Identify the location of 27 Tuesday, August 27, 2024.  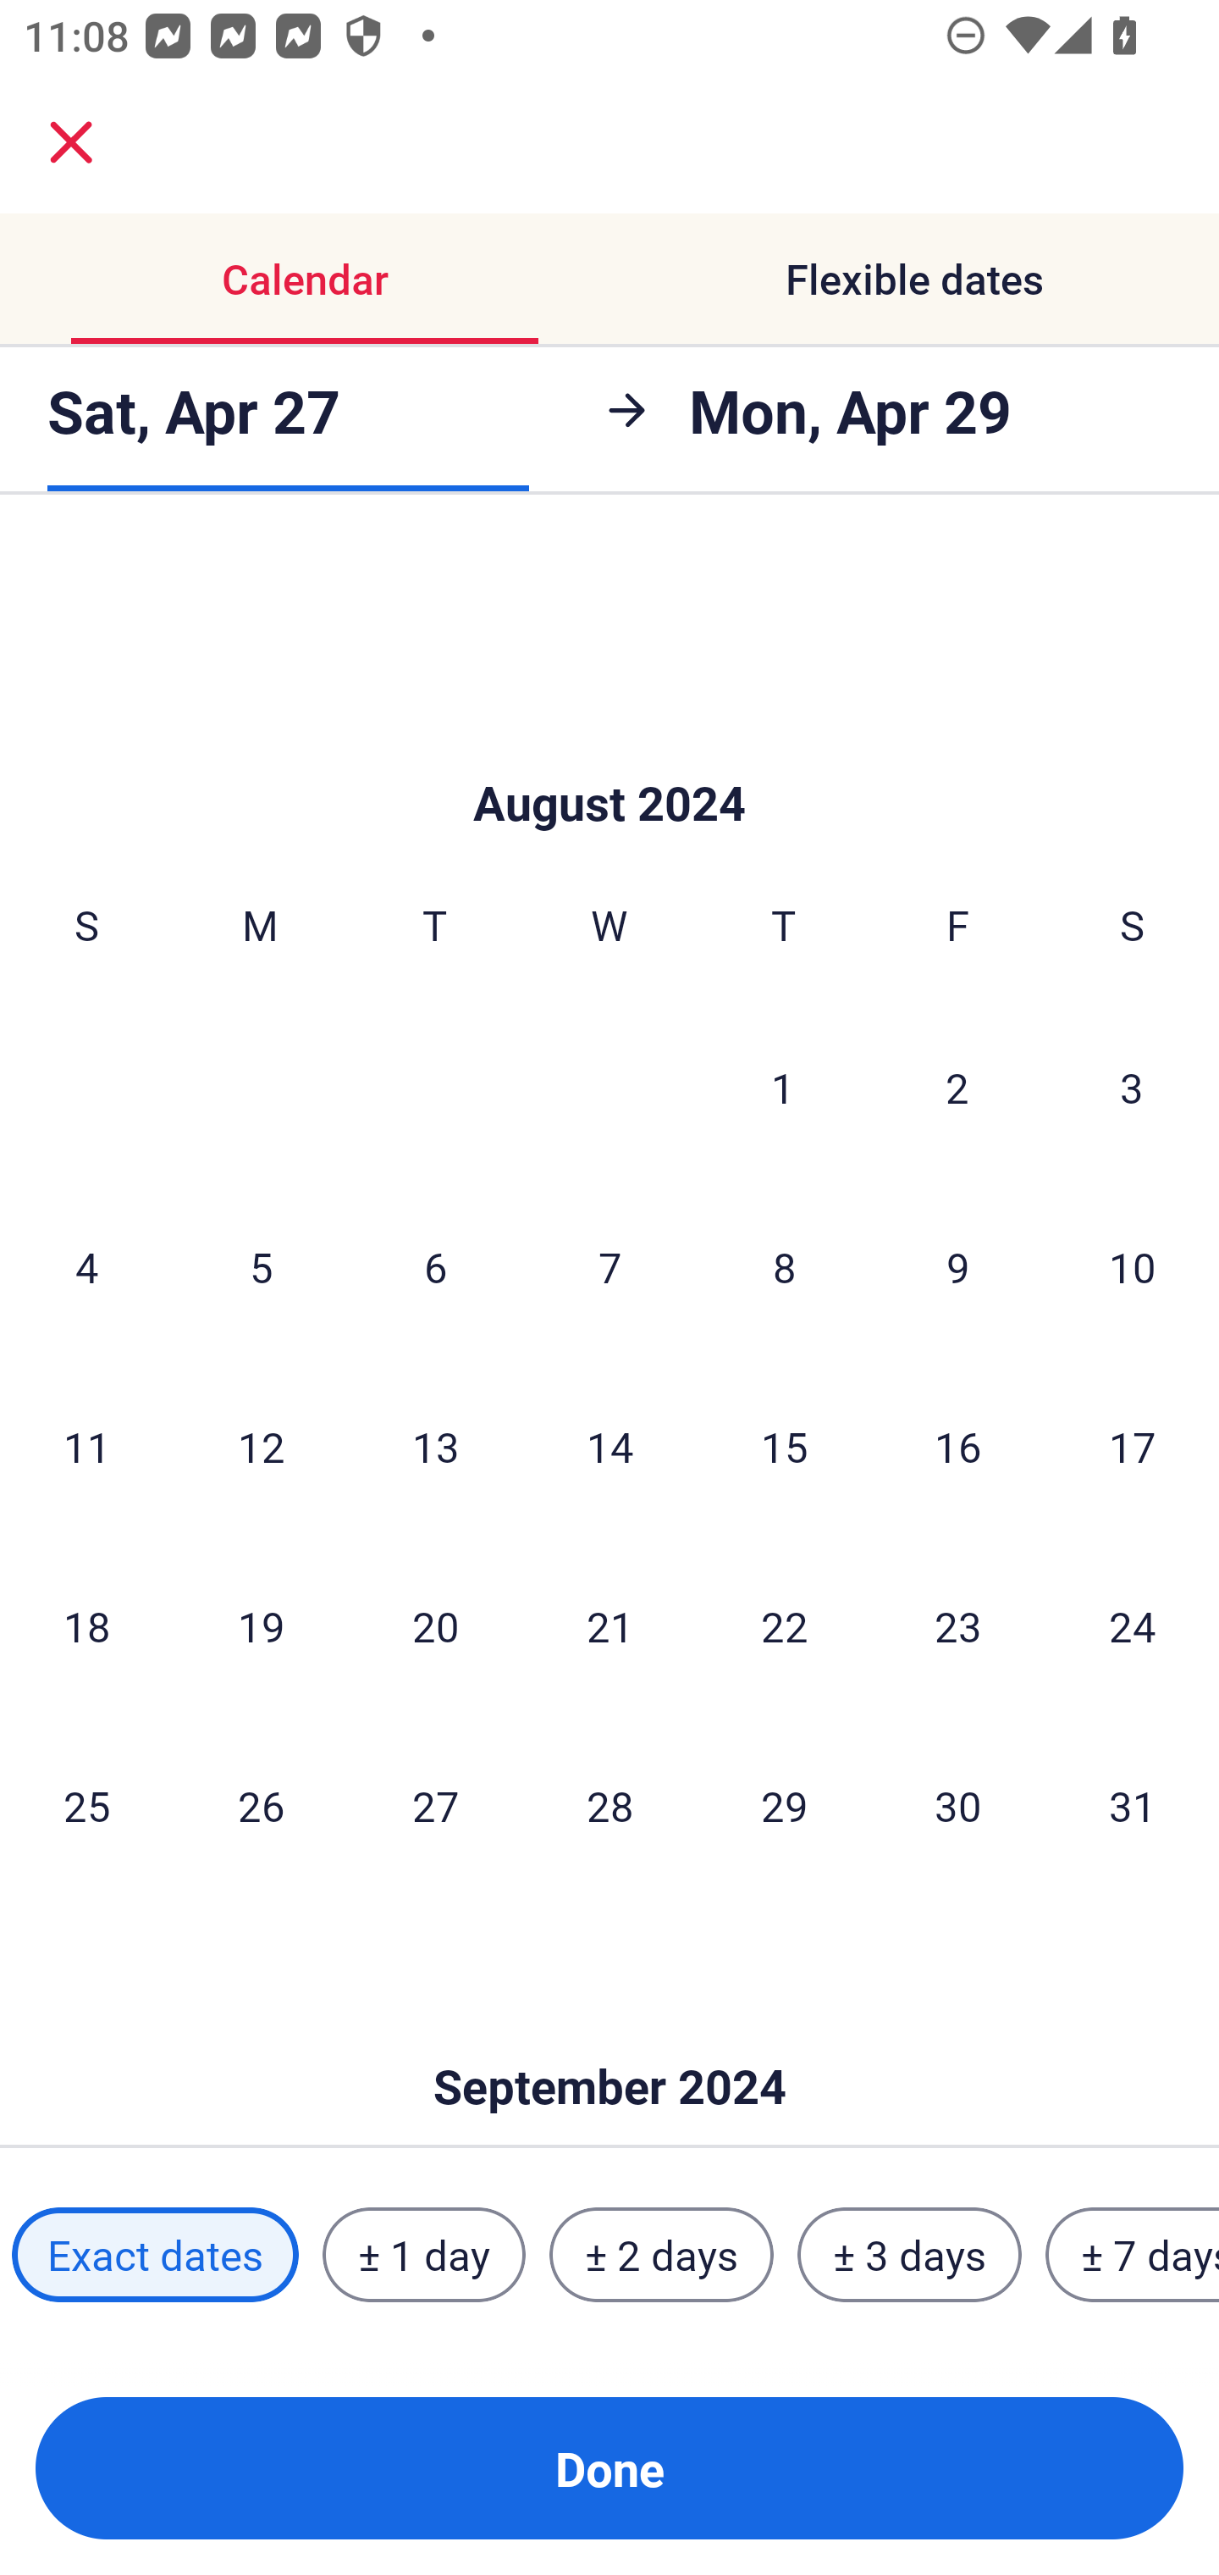
(435, 1804).